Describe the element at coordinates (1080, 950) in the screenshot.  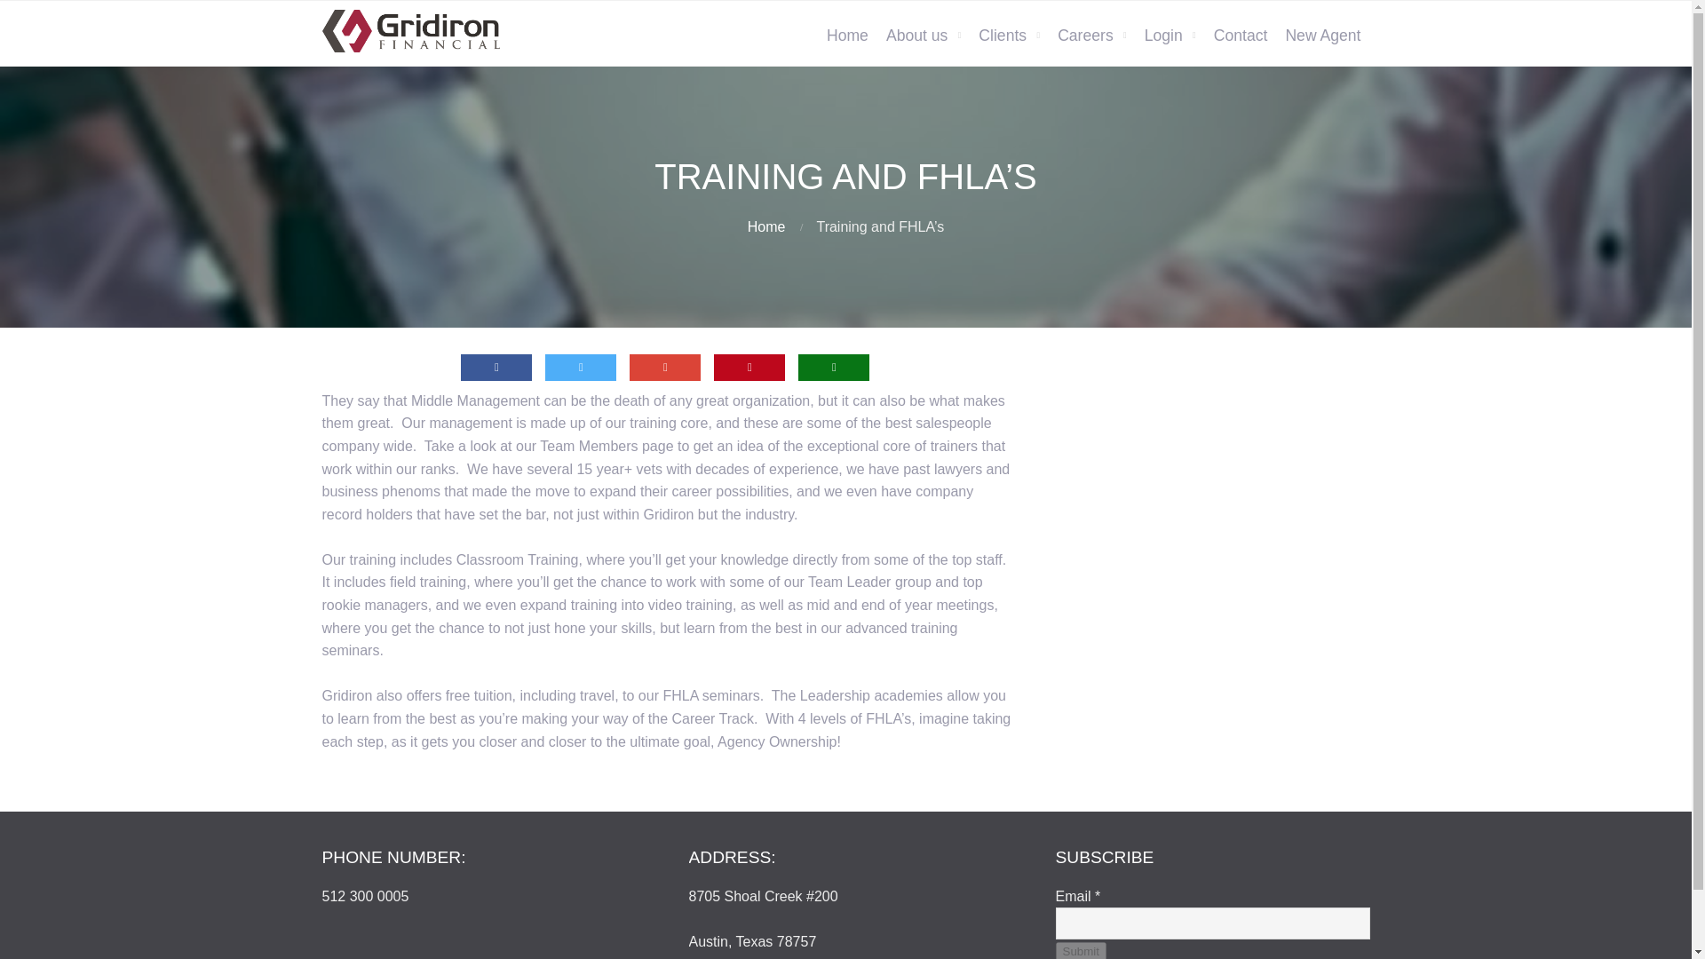
I see `Submit` at that location.